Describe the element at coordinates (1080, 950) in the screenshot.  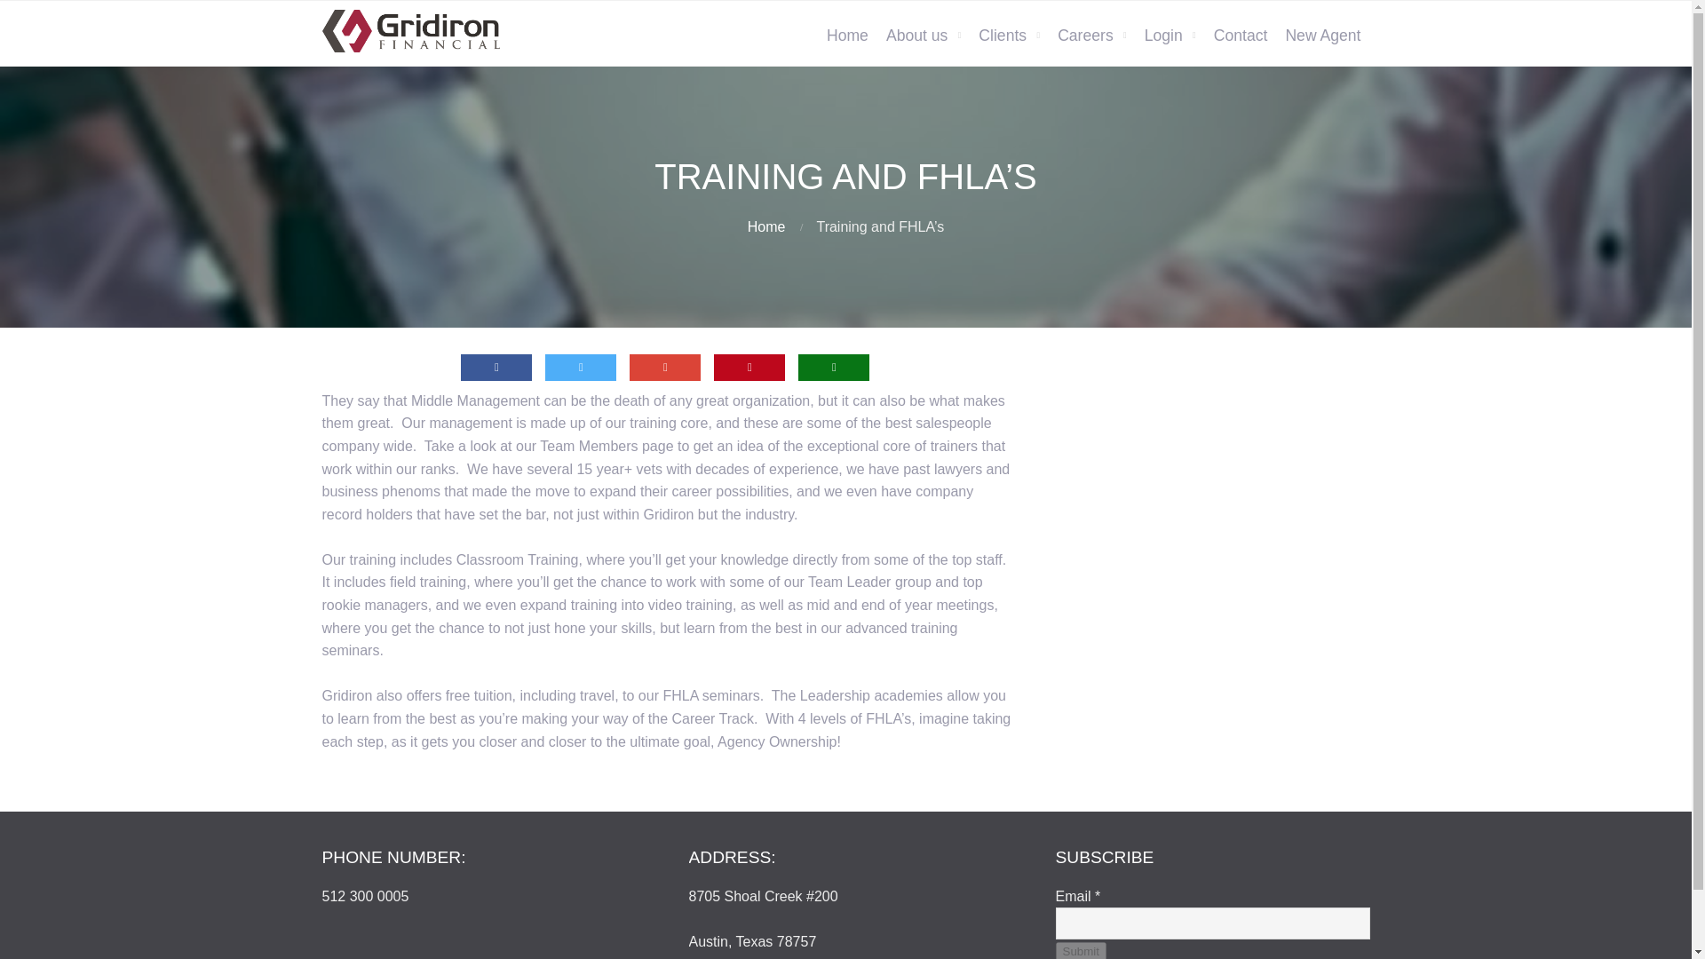
I see `Submit` at that location.